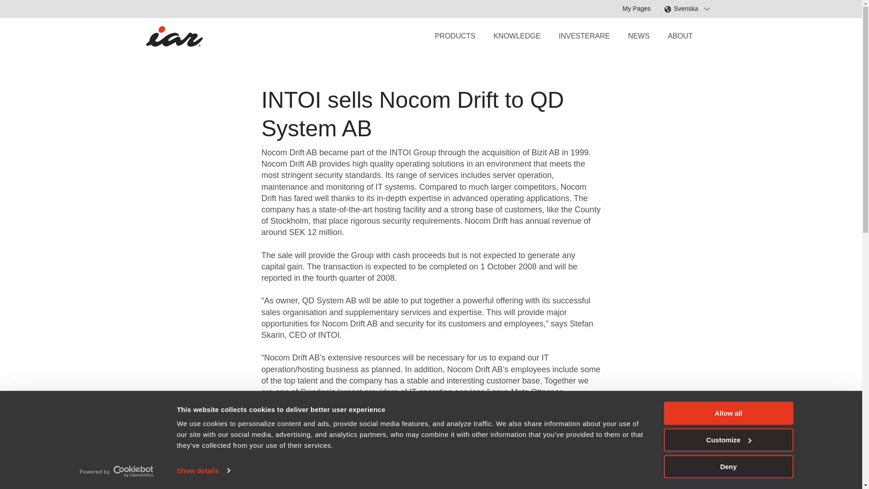 The width and height of the screenshot is (869, 489). Describe the element at coordinates (203, 470) in the screenshot. I see `Show details` at that location.